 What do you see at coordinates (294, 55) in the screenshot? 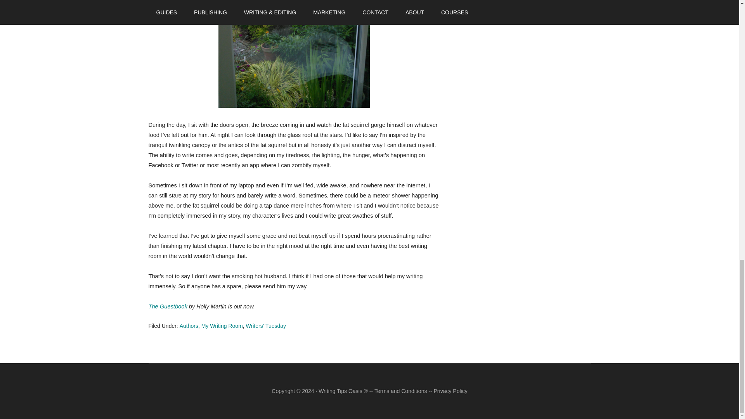
I see `Holly Martin's Writing Room` at bounding box center [294, 55].